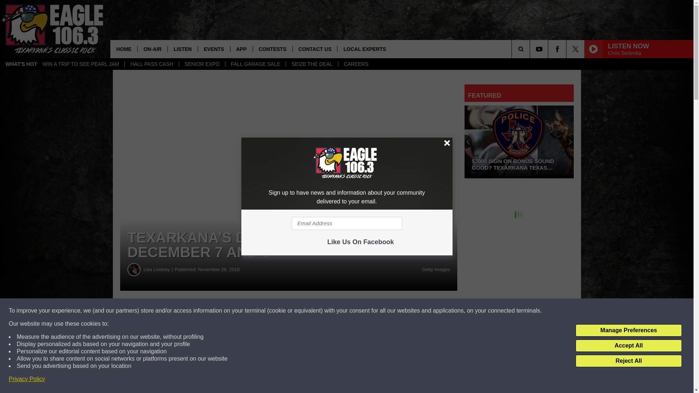  What do you see at coordinates (152, 49) in the screenshot?
I see `ON-AIR` at bounding box center [152, 49].